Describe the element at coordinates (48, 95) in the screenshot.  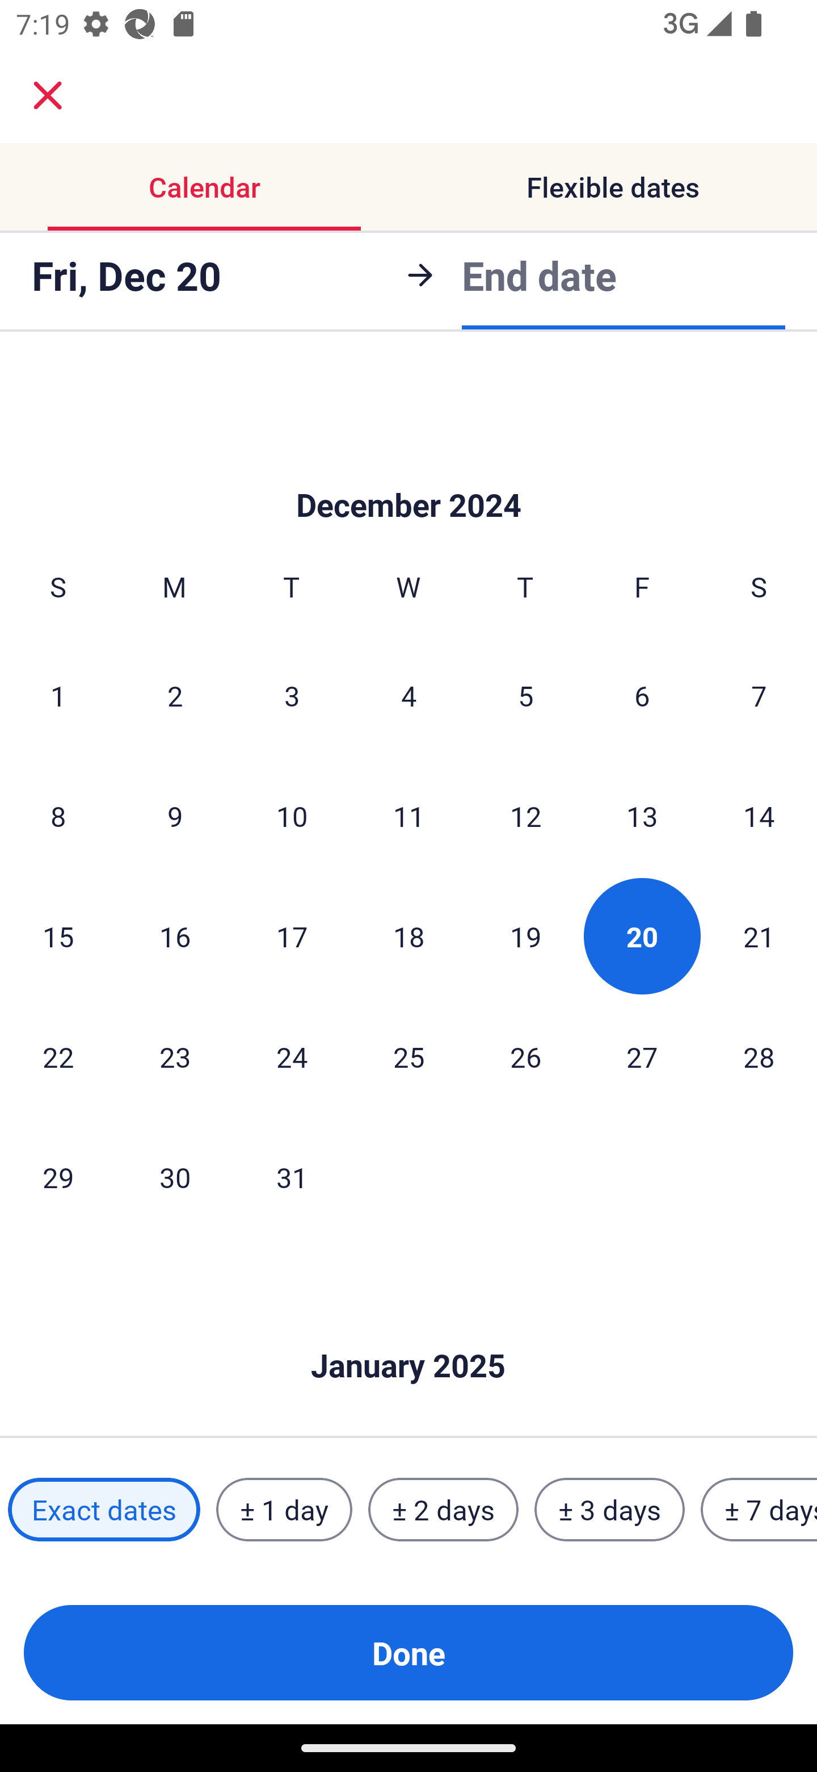
I see `close.` at that location.